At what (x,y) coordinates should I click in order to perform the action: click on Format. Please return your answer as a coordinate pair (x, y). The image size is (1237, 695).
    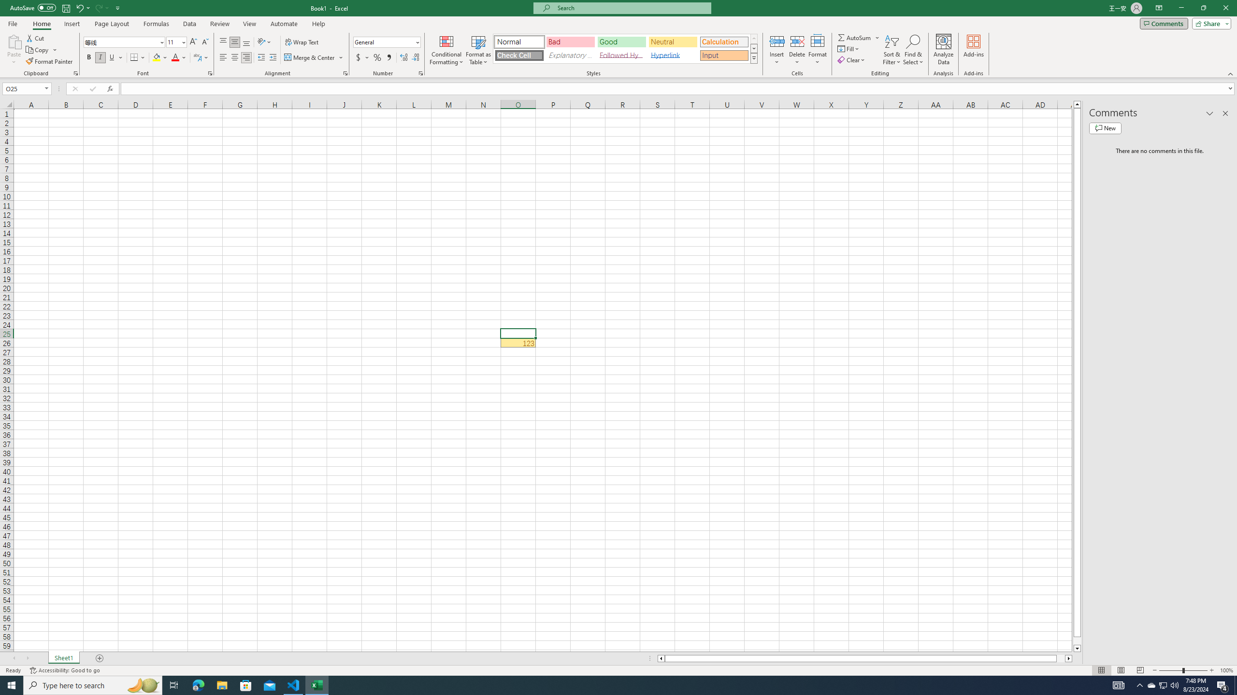
    Looking at the image, I should click on (818, 50).